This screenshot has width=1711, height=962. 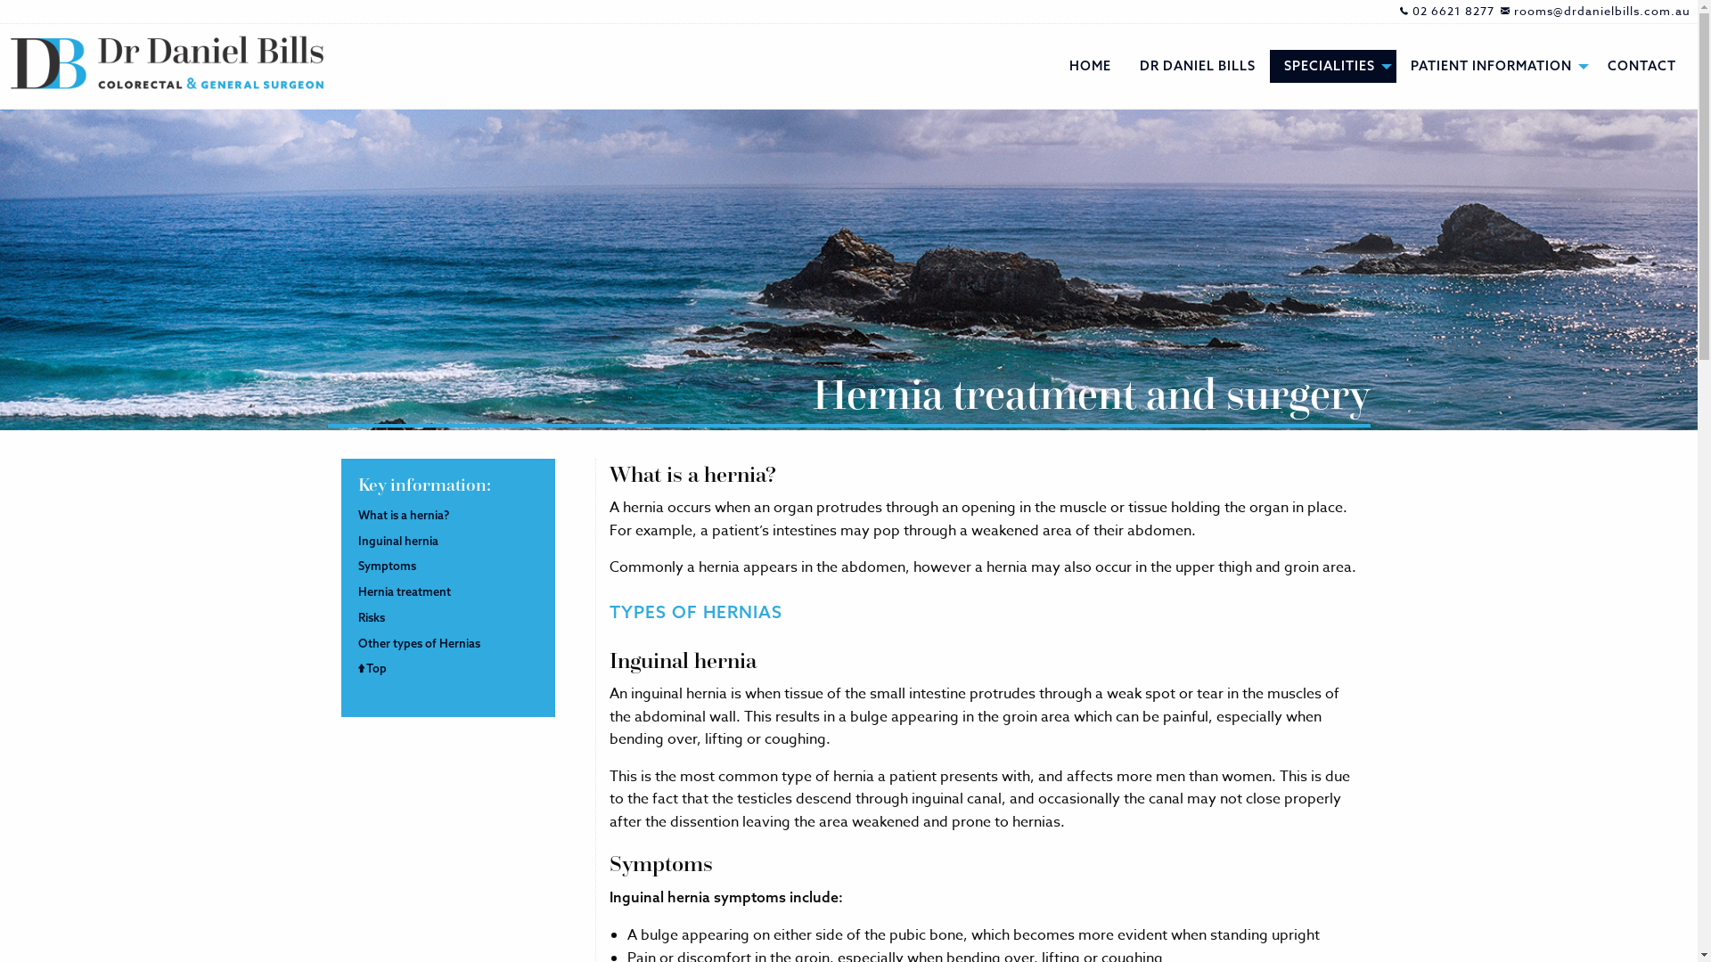 What do you see at coordinates (1091, 66) in the screenshot?
I see `HOME` at bounding box center [1091, 66].